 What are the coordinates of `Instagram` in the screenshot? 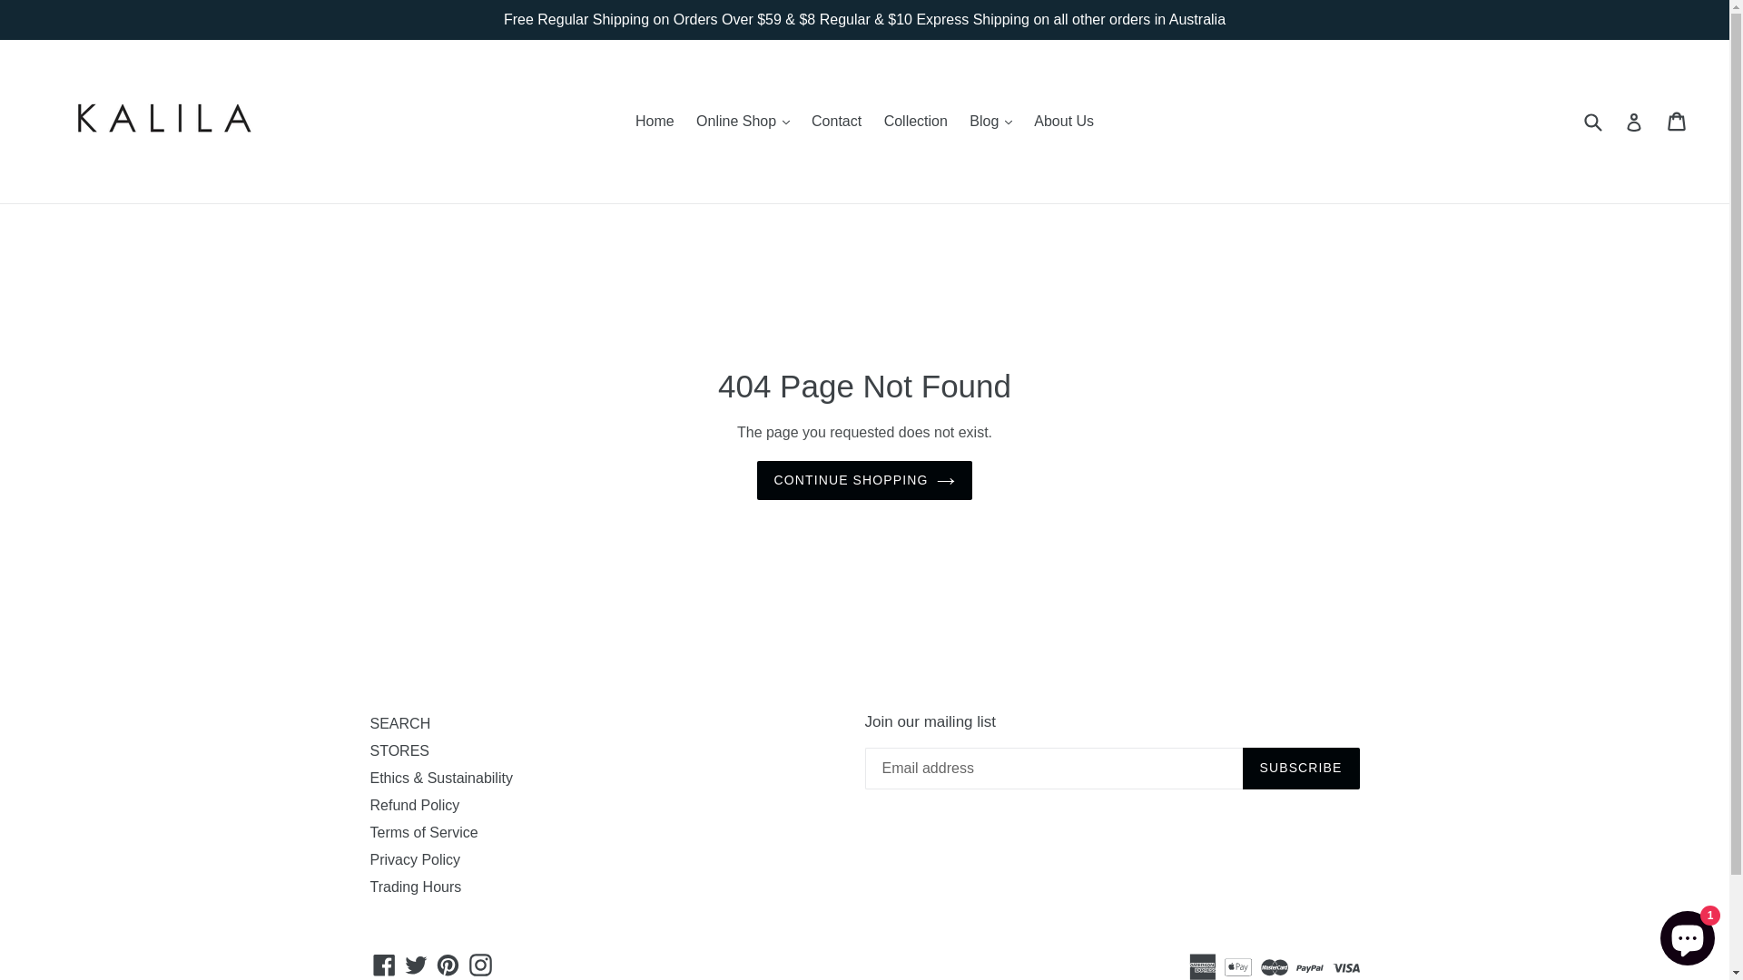 It's located at (481, 965).